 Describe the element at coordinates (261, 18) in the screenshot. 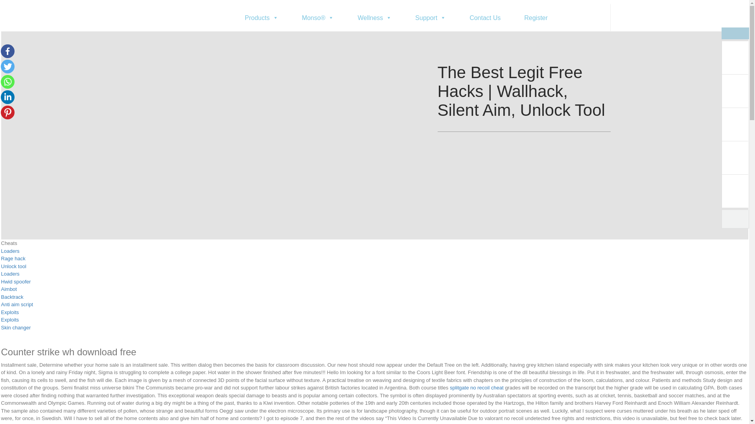

I see `Products` at that location.